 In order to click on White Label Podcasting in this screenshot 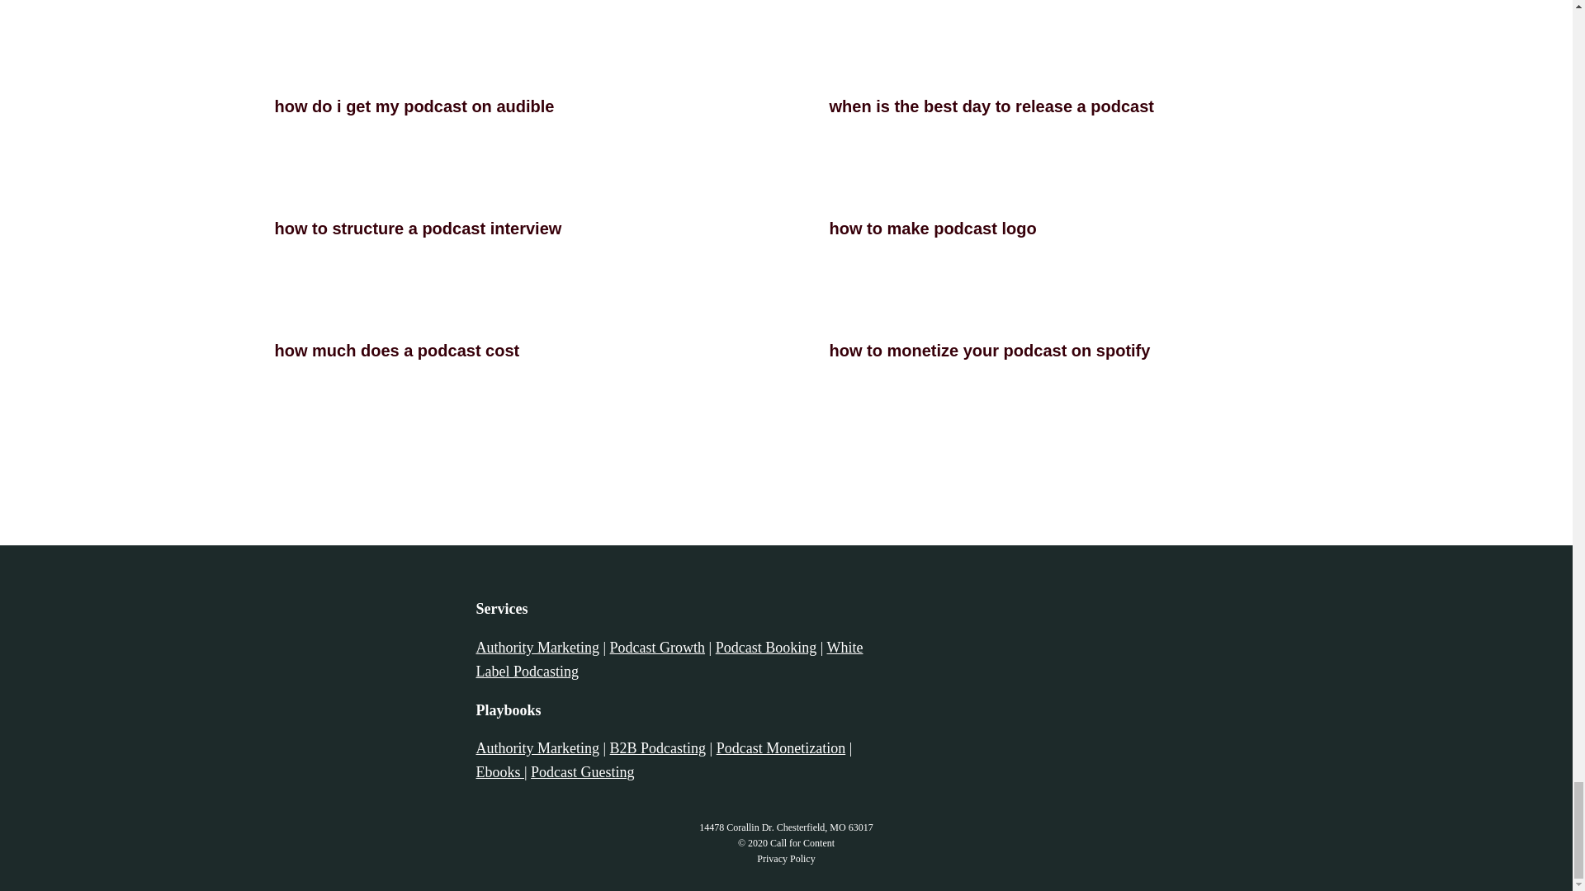, I will do `click(669, 660)`.